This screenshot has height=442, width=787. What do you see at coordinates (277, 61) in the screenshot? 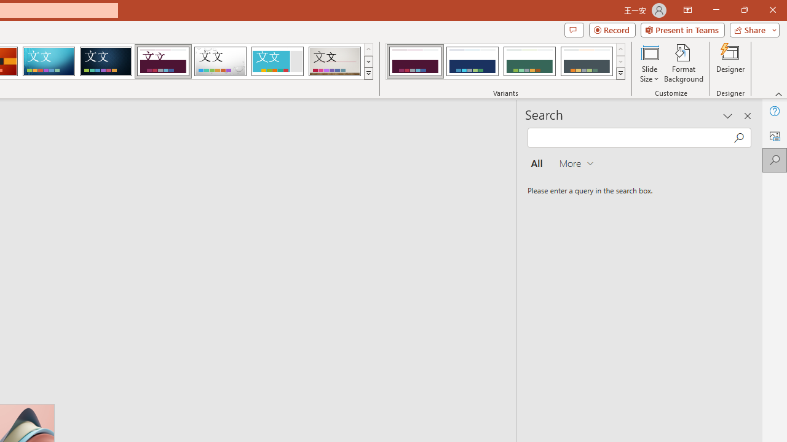
I see `Frame` at bounding box center [277, 61].